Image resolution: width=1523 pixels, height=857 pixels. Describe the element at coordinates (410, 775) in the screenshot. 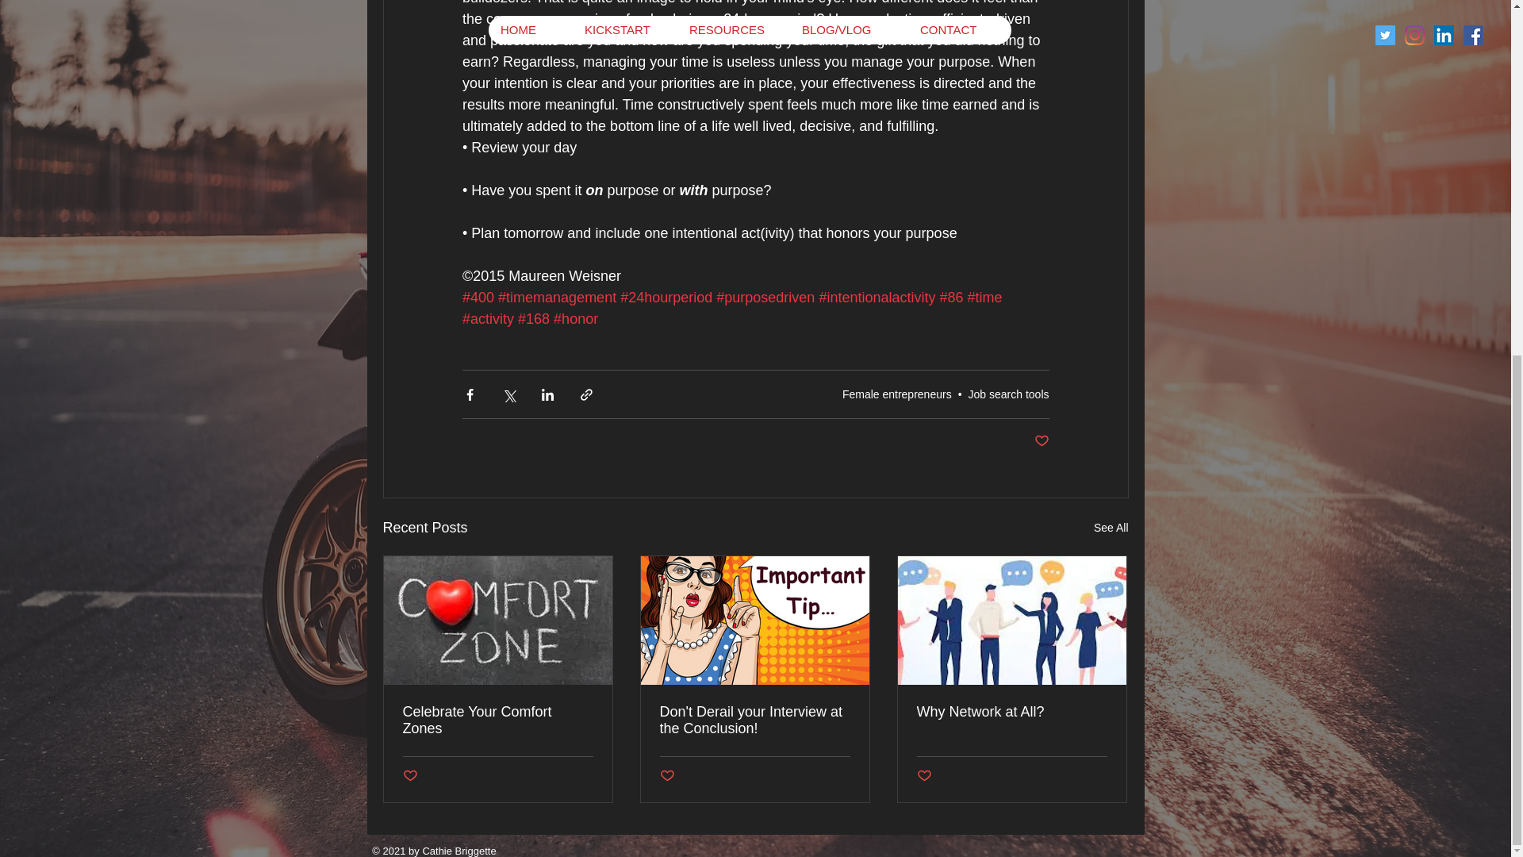

I see `Post not marked as liked` at that location.